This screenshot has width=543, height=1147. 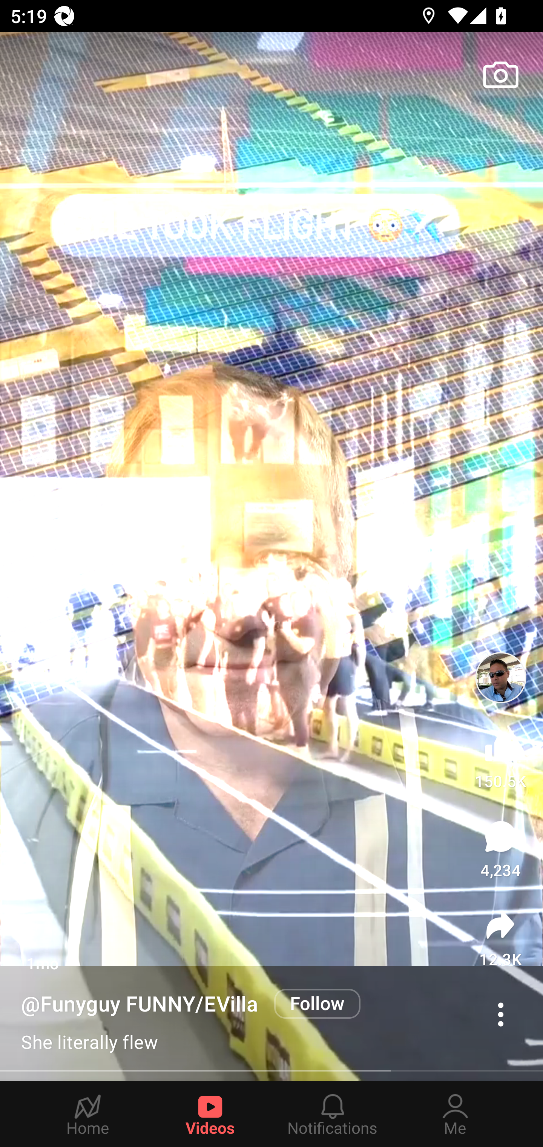 What do you see at coordinates (142, 1004) in the screenshot?
I see `@Funyguy FUNNY/EVilla ` at bounding box center [142, 1004].